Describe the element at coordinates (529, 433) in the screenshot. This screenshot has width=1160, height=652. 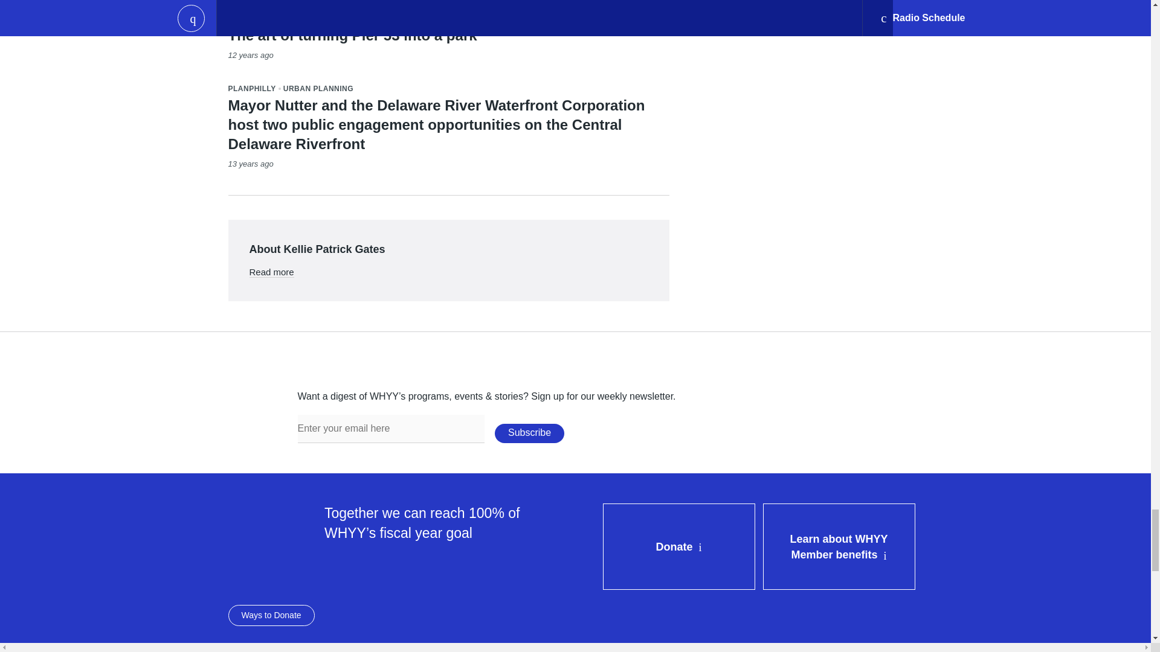
I see `Subscribe` at that location.